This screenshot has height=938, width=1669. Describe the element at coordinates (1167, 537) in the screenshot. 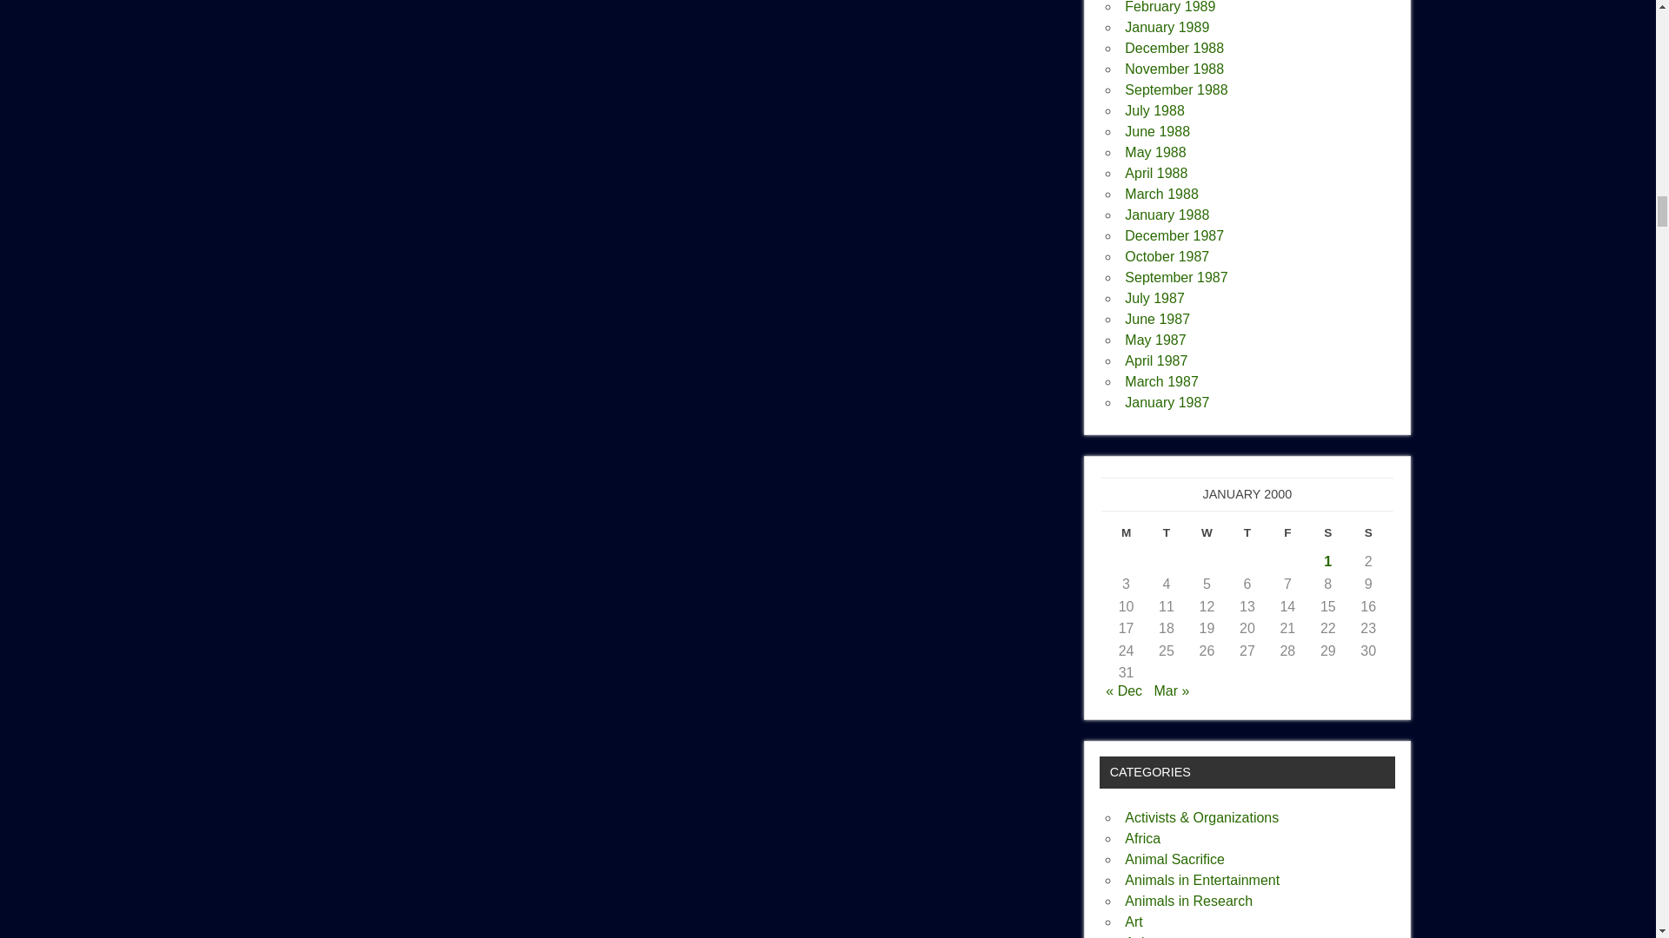

I see `Tuesday` at that location.